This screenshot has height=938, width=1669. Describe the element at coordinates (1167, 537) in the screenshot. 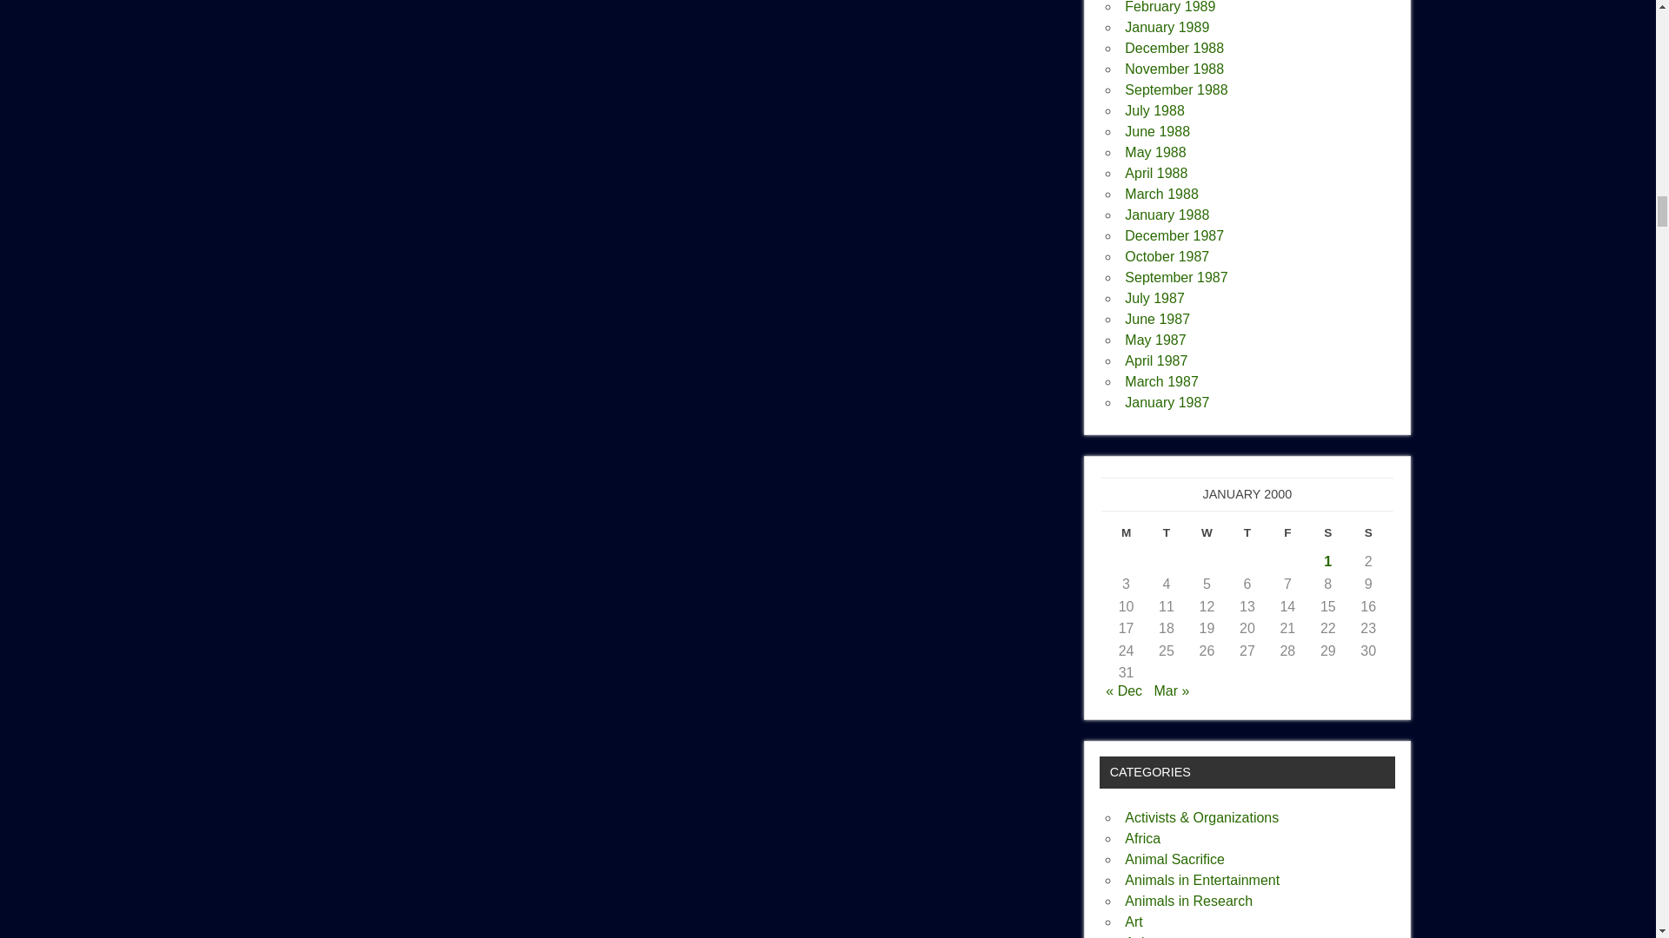

I see `Tuesday` at that location.